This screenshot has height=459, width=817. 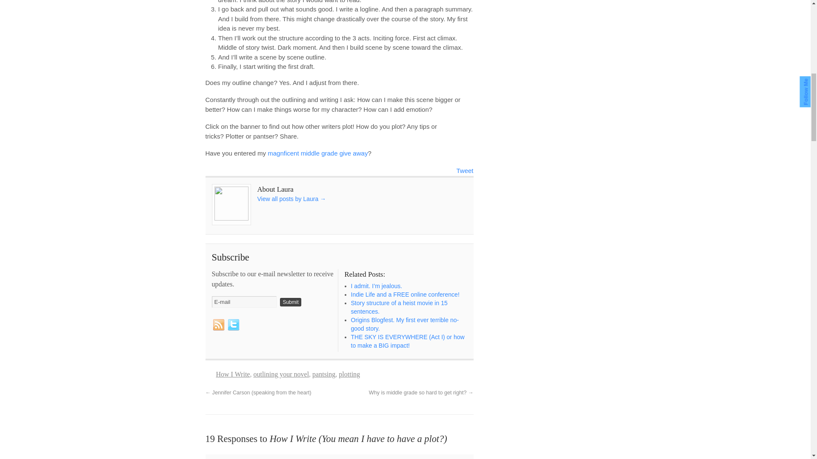 What do you see at coordinates (398, 307) in the screenshot?
I see `Story structure of a heist movie in 15 sentences.` at bounding box center [398, 307].